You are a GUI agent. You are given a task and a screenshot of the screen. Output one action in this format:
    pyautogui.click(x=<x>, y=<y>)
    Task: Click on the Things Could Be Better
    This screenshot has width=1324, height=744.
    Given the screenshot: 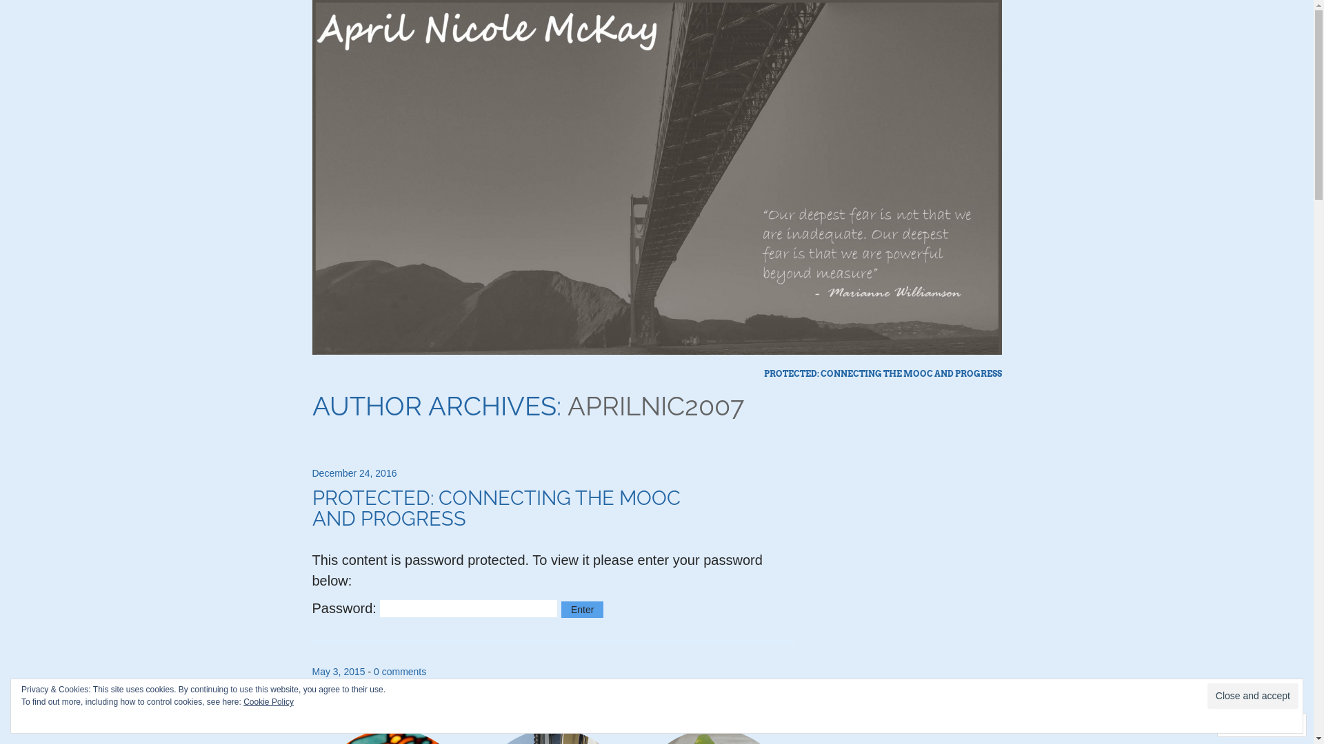 What is the action you would take?
    pyautogui.click(x=656, y=350)
    